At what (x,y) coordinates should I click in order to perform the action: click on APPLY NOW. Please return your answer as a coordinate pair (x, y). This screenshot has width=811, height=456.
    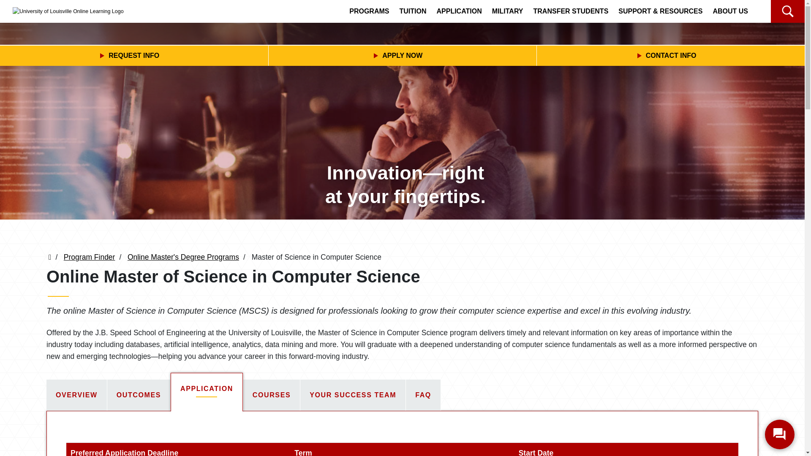
    Looking at the image, I should click on (403, 56).